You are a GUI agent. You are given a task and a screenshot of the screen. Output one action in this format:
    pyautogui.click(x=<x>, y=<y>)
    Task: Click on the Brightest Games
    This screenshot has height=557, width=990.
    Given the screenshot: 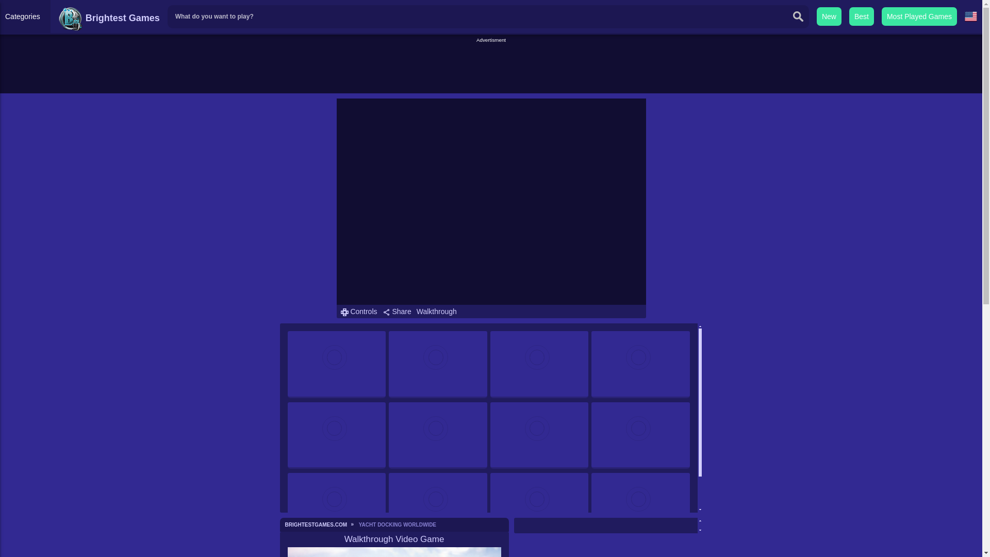 What is the action you would take?
    pyautogui.click(x=109, y=18)
    